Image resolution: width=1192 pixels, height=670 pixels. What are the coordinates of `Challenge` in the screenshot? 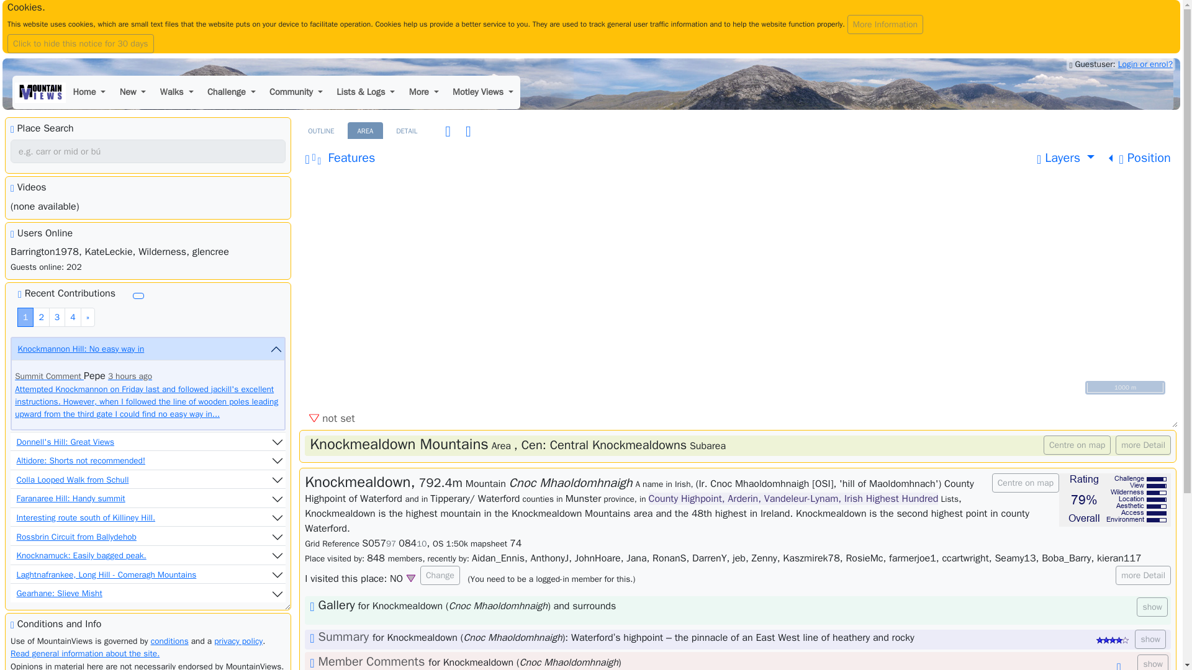 It's located at (231, 92).